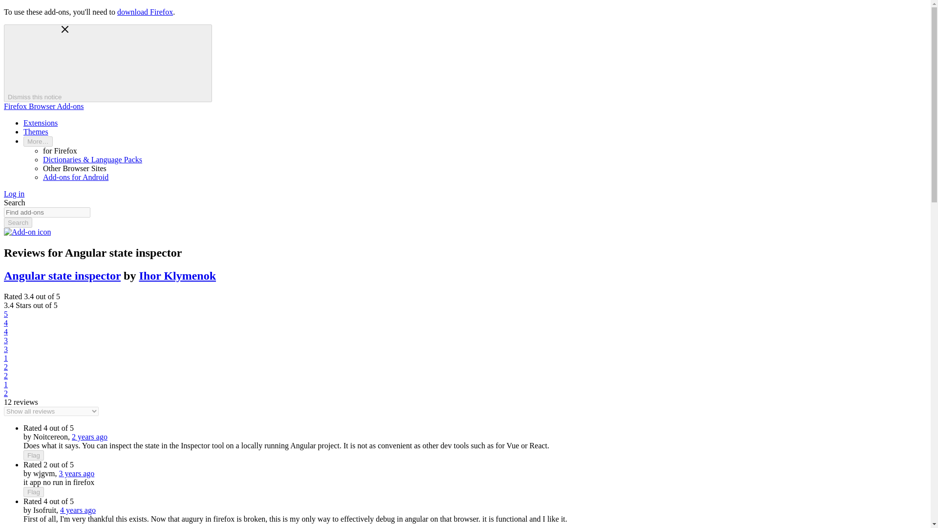 The image size is (938, 528). I want to click on Firefox Browser Add-ons, so click(44, 106).